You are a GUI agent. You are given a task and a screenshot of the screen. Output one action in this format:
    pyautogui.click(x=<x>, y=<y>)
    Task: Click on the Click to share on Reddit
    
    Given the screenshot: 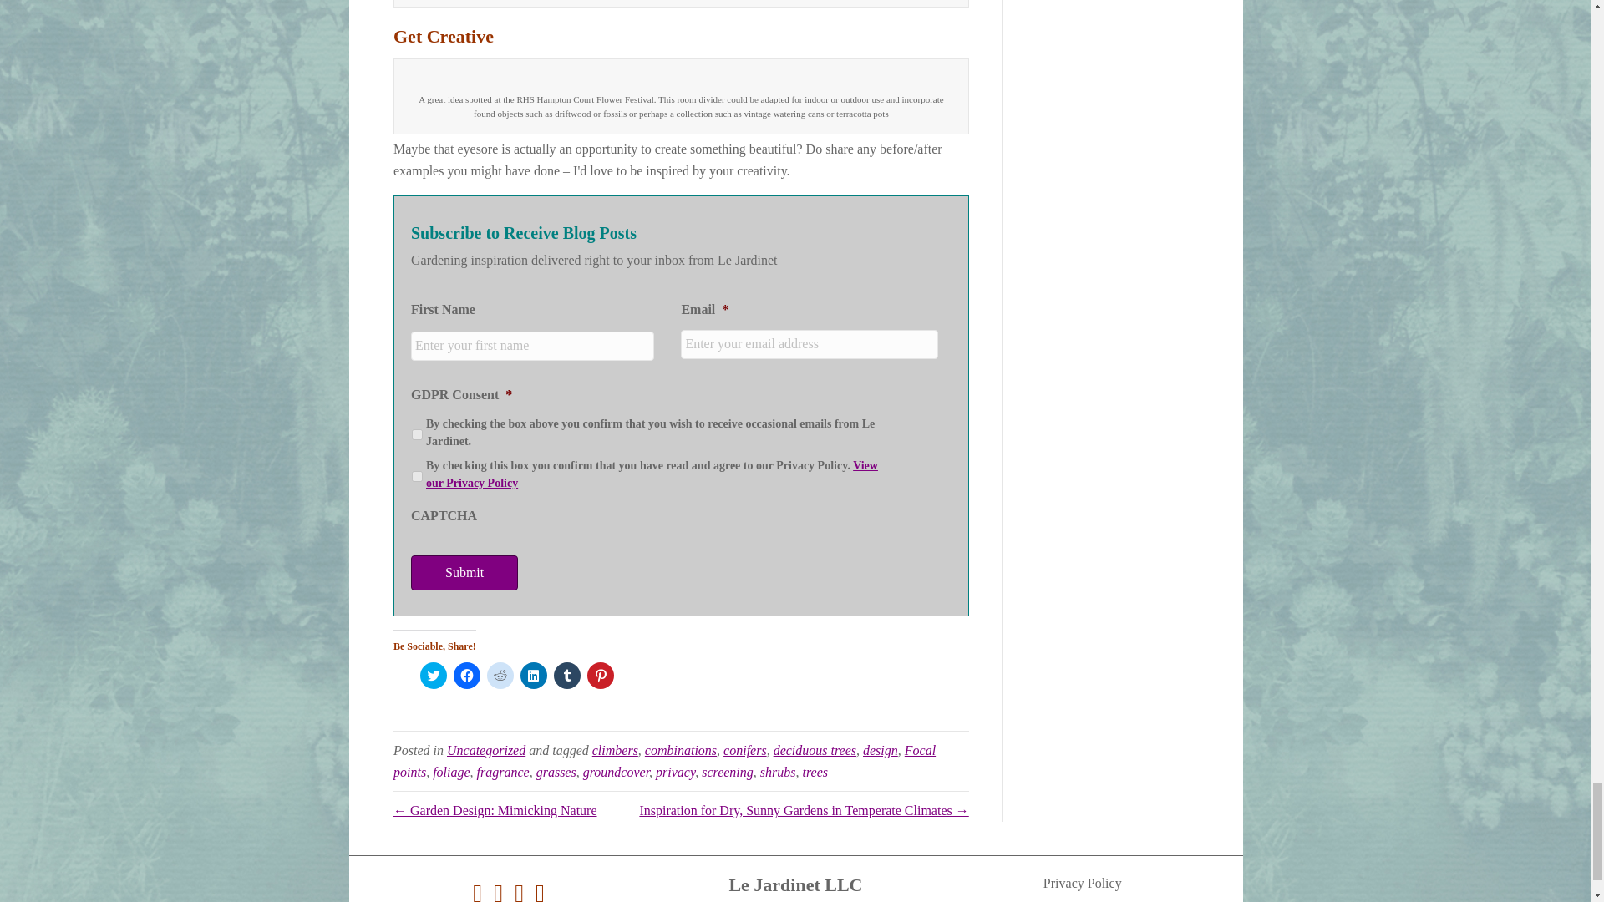 What is the action you would take?
    pyautogui.click(x=500, y=675)
    